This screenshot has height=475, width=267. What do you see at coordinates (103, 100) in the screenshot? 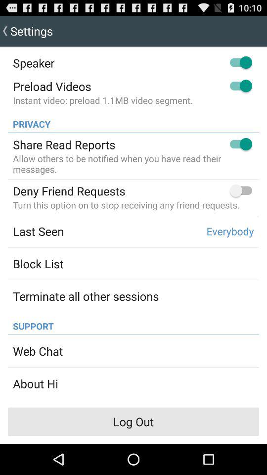
I see `turn on app below the preload videos icon` at bounding box center [103, 100].